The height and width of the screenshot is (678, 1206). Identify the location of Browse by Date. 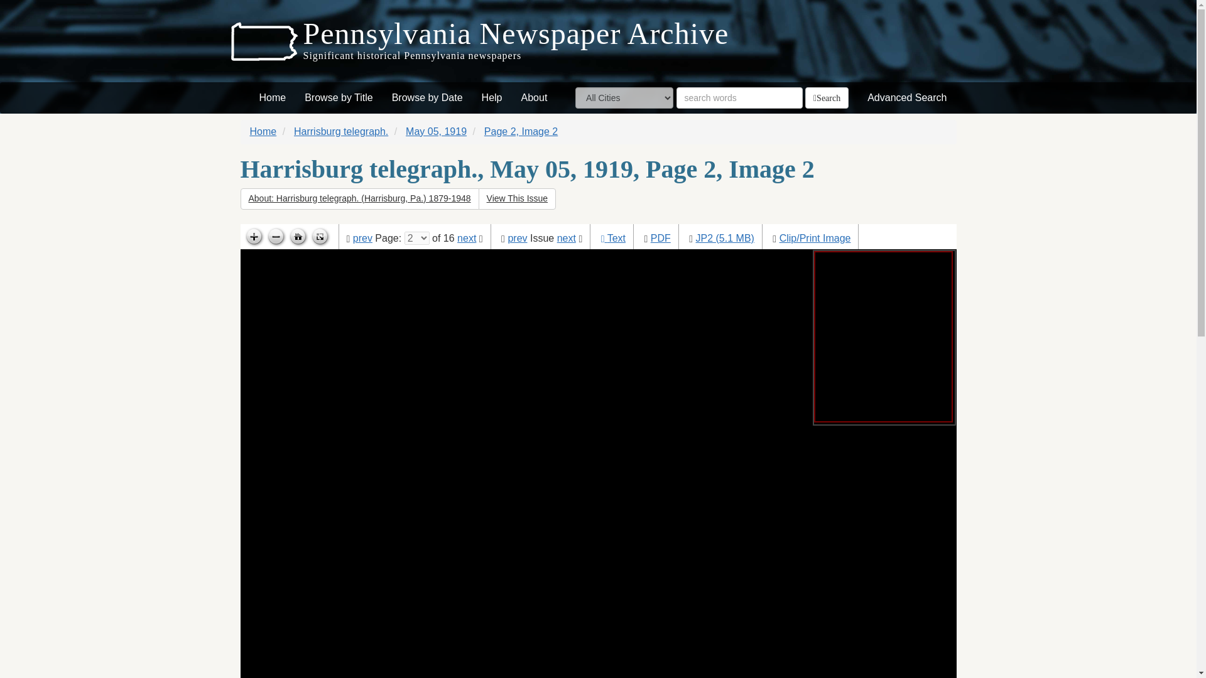
(427, 98).